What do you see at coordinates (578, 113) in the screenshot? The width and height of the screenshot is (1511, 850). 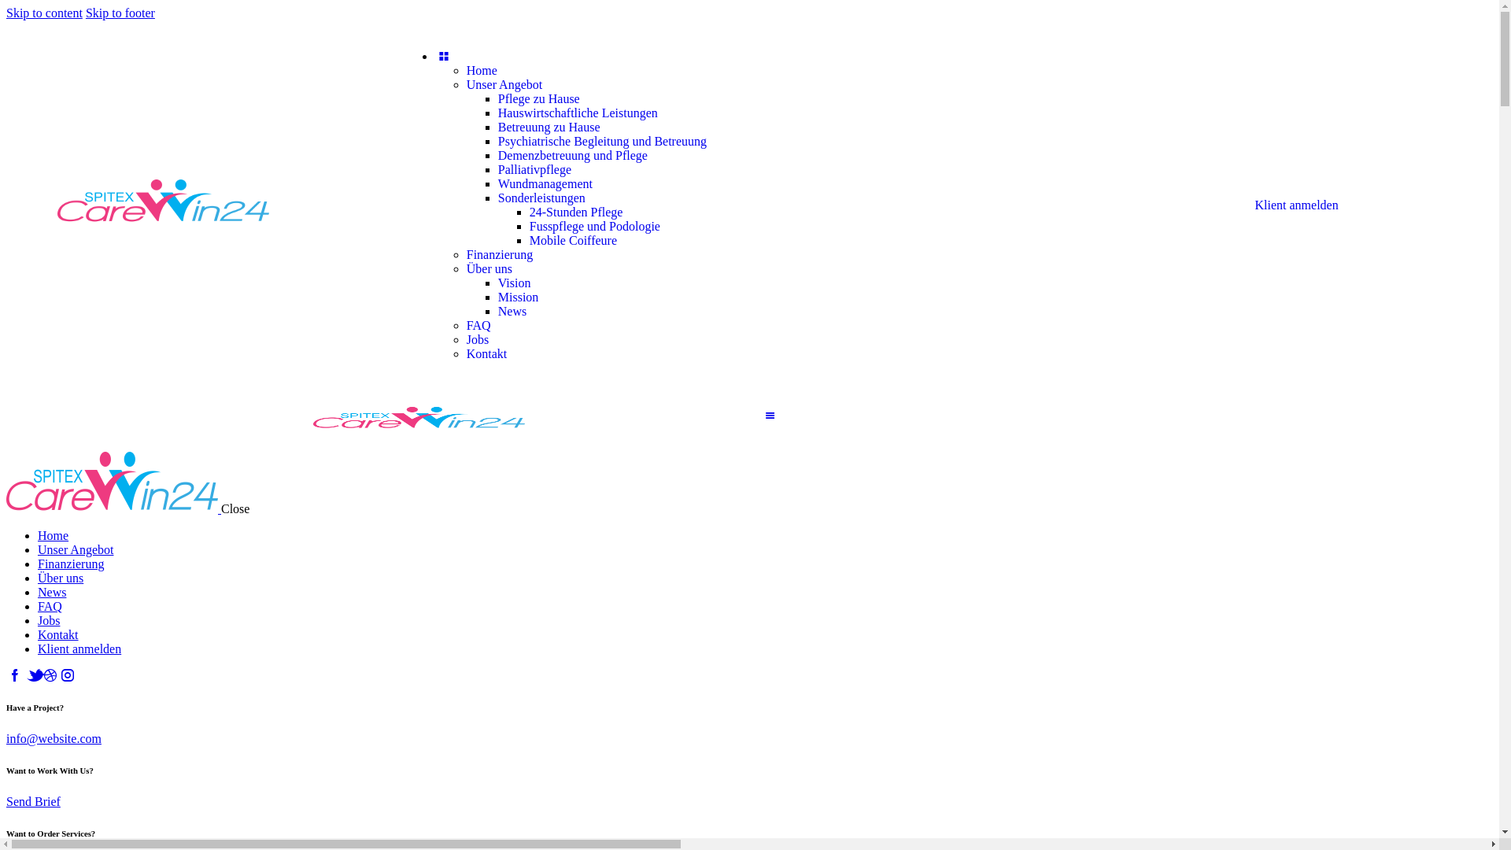 I see `Hauswirtschaftliche Leistungen` at bounding box center [578, 113].